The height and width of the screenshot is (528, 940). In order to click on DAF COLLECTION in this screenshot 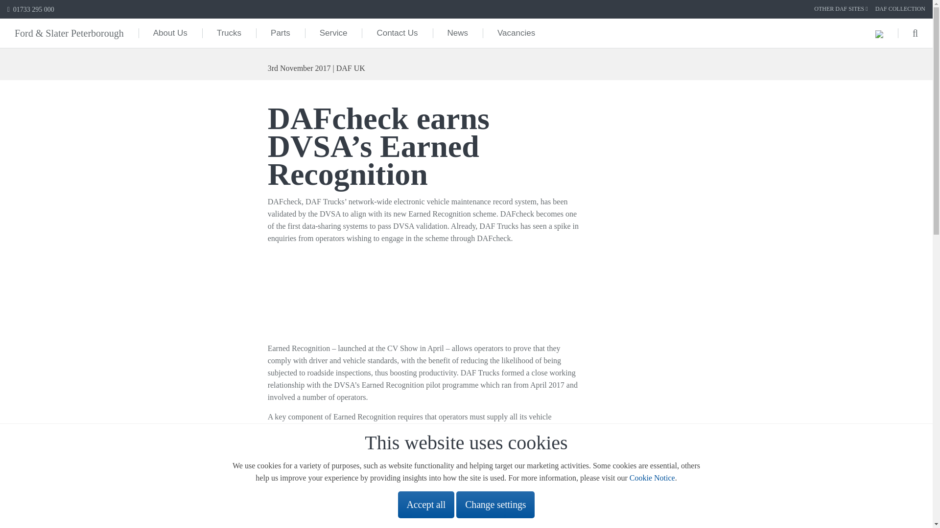, I will do `click(900, 9)`.